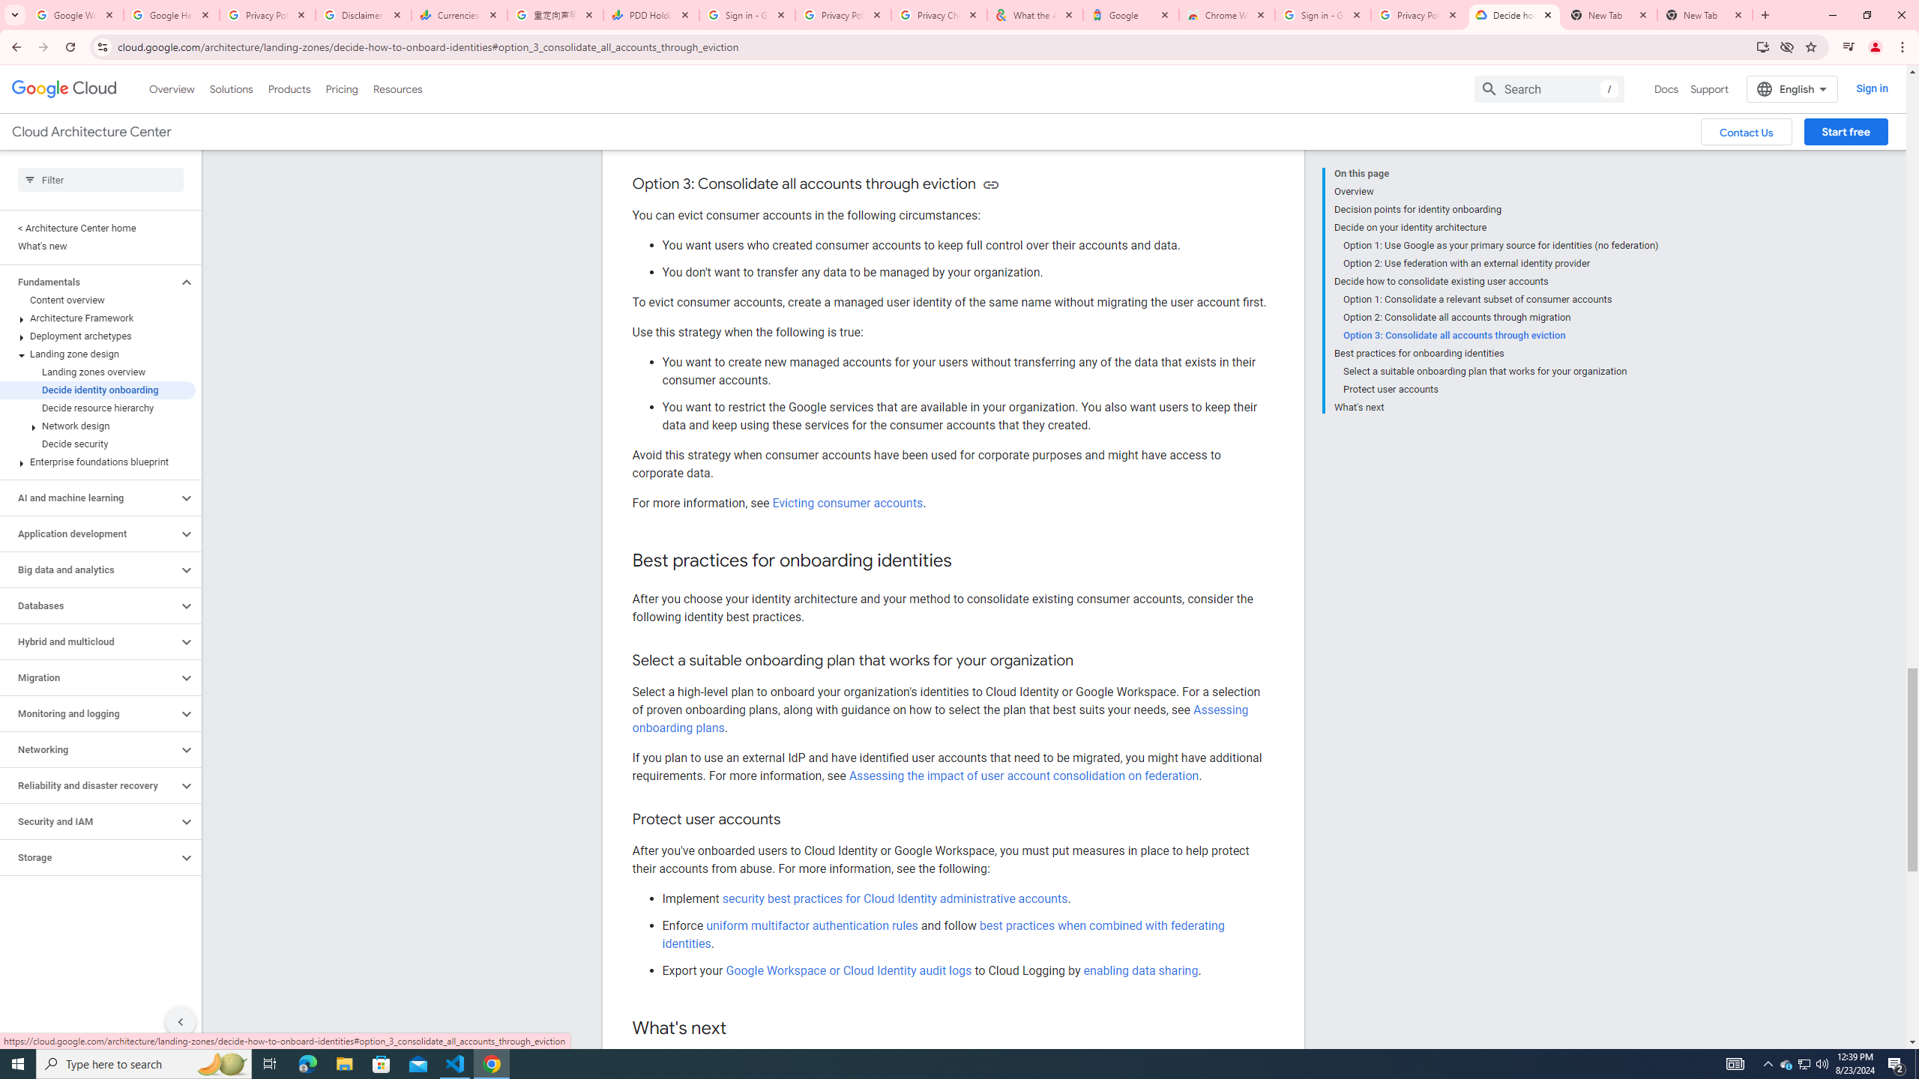 This screenshot has height=1079, width=1919. Describe the element at coordinates (89, 821) in the screenshot. I see `Security and IAM` at that location.